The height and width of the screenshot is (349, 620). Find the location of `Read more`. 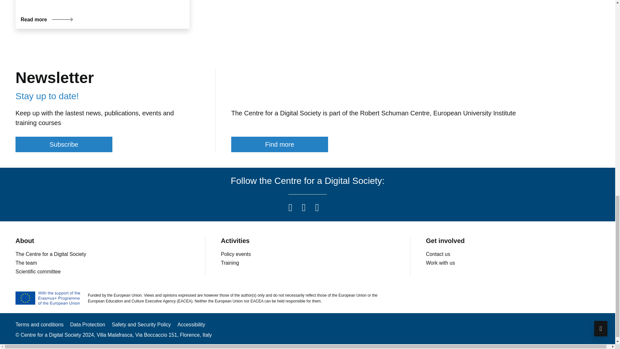

Read more is located at coordinates (46, 19).